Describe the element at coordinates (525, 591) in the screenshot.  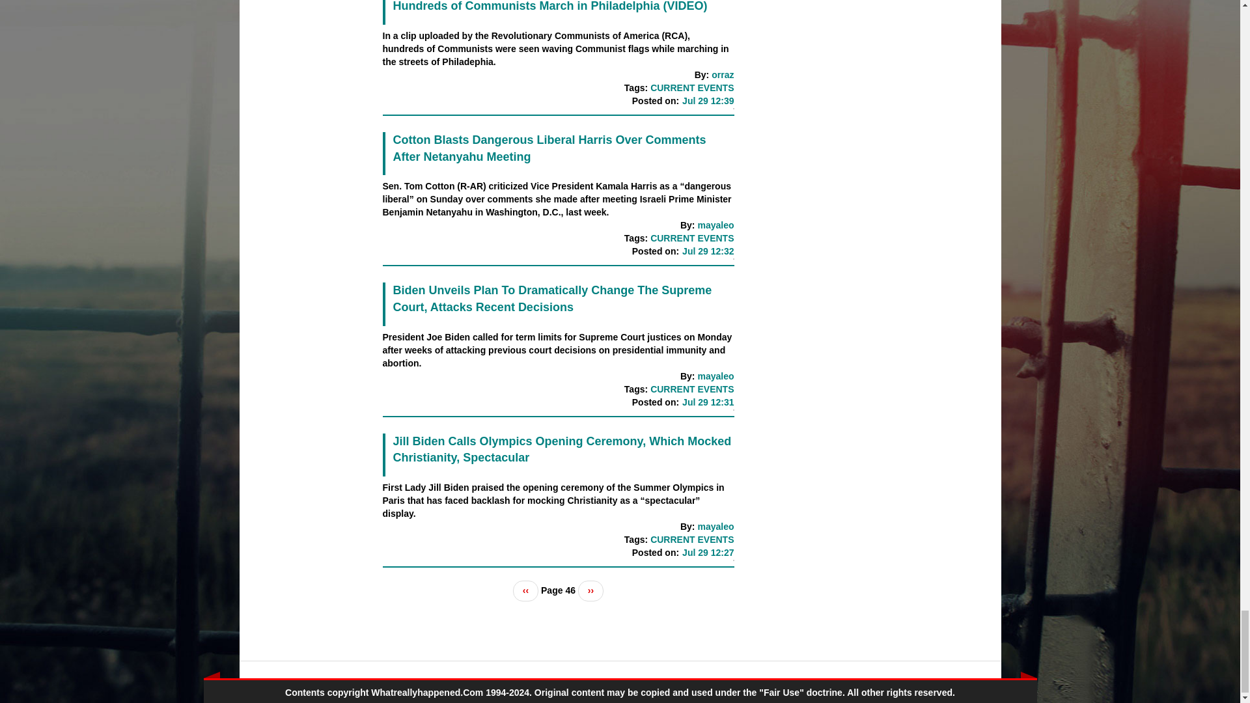
I see `Go to previous page` at that location.